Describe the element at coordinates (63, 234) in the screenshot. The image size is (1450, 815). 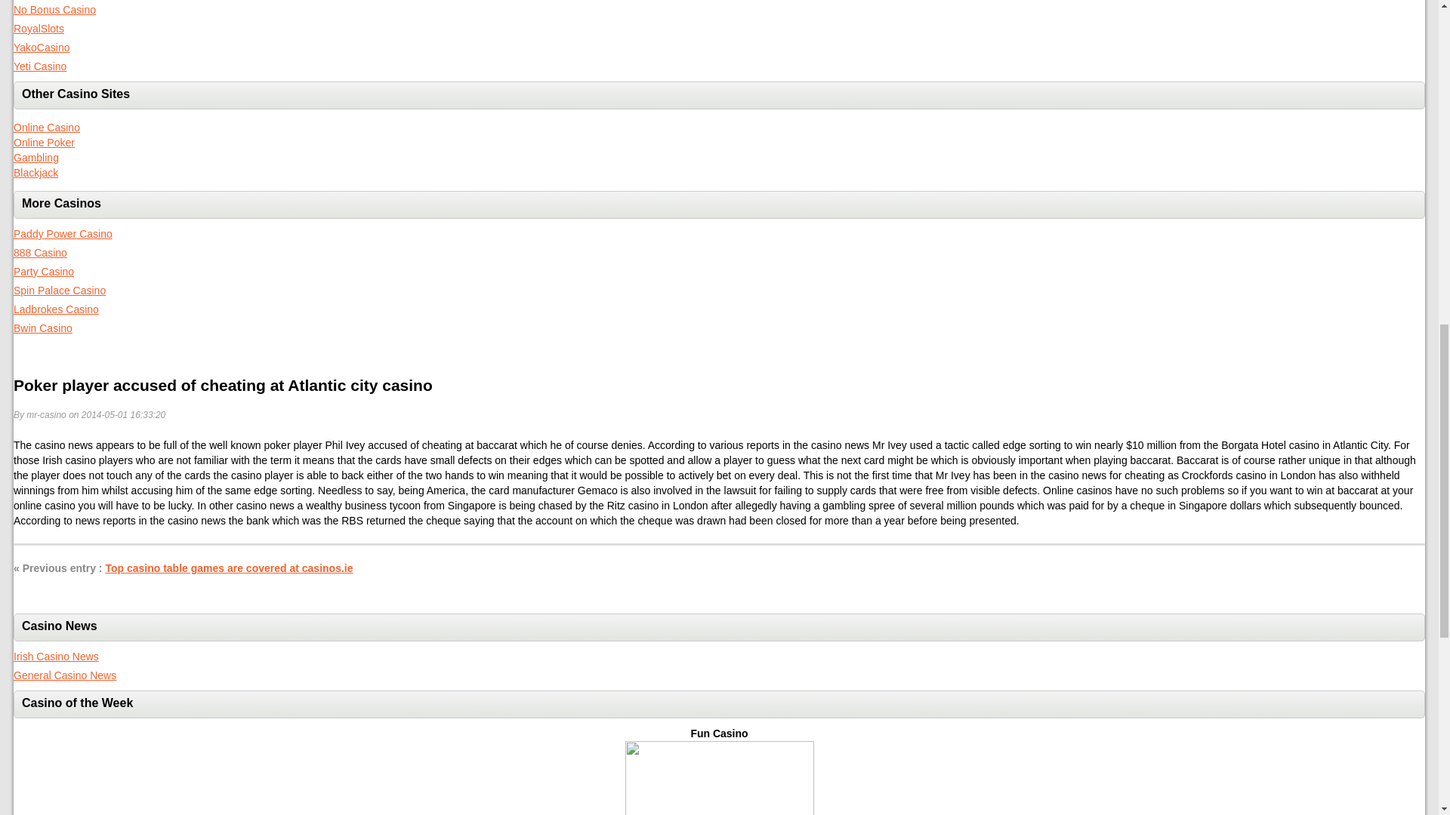
I see `Paddy Power Casino` at that location.